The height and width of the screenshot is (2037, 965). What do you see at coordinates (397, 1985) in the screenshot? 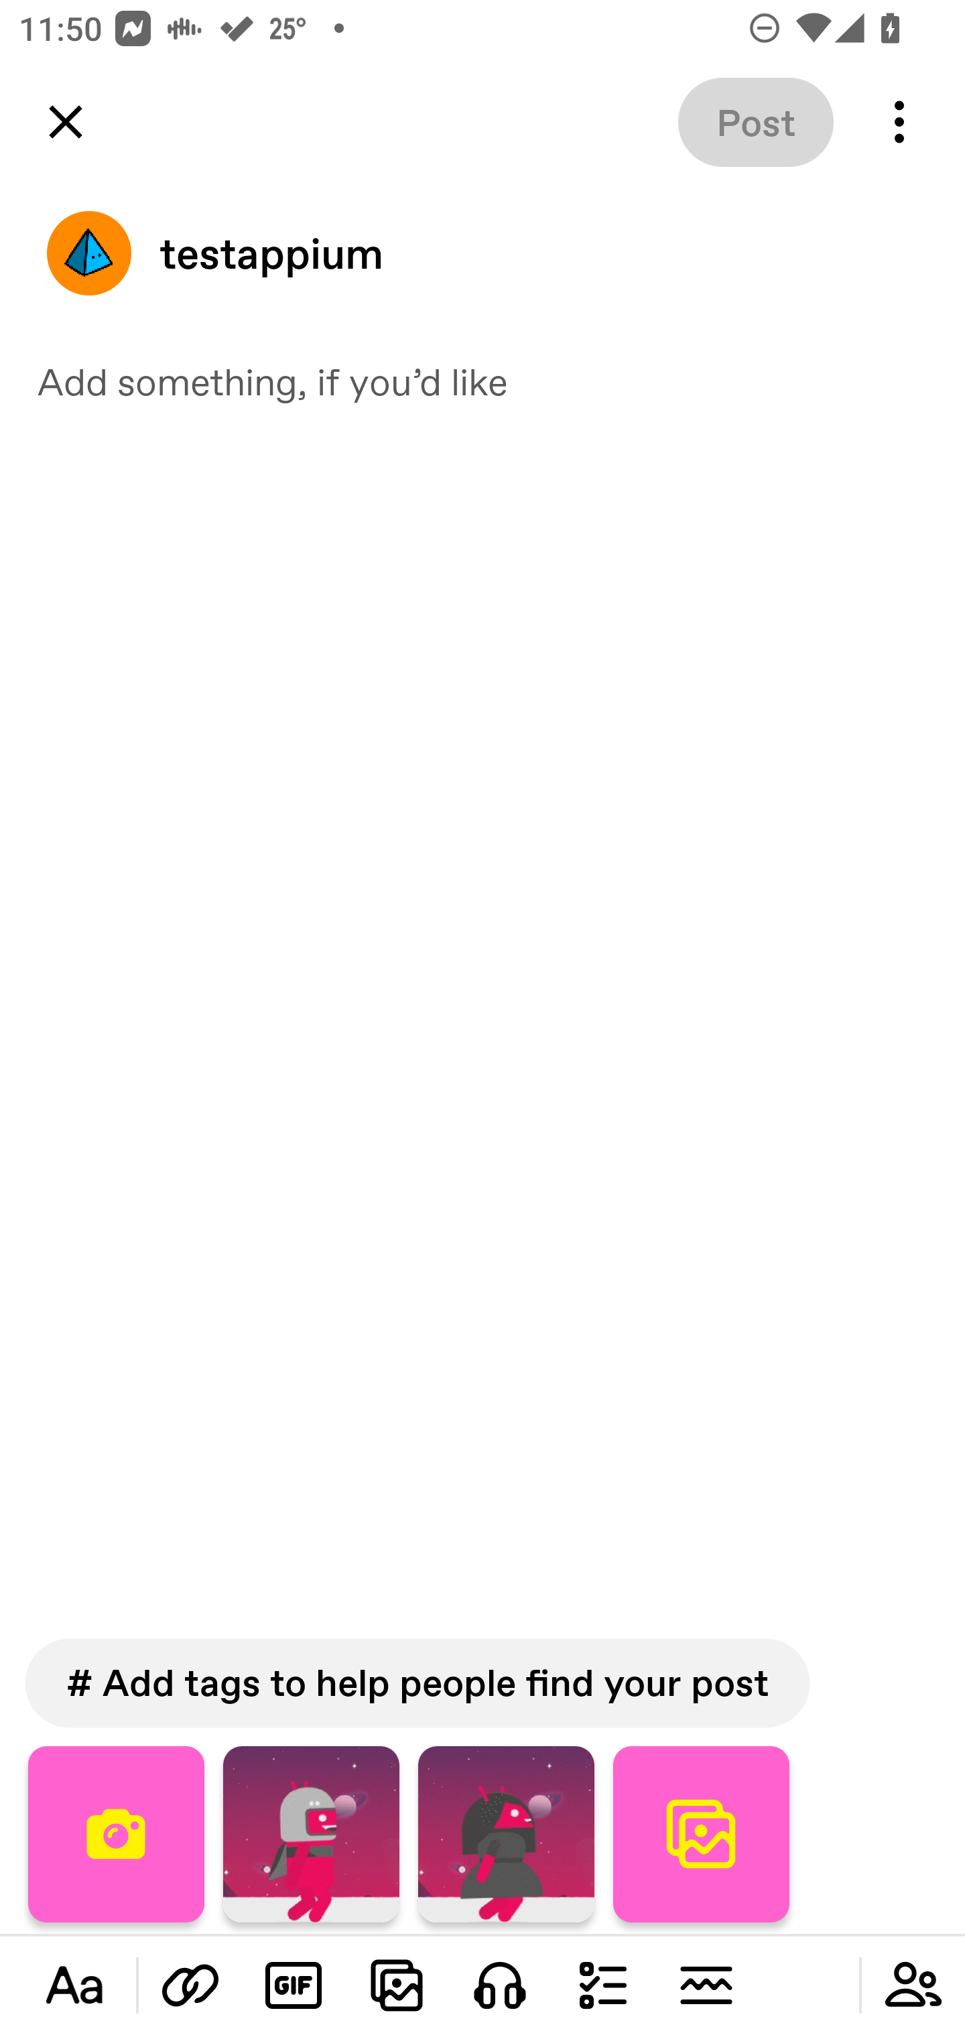
I see `Add Photo to post` at bounding box center [397, 1985].